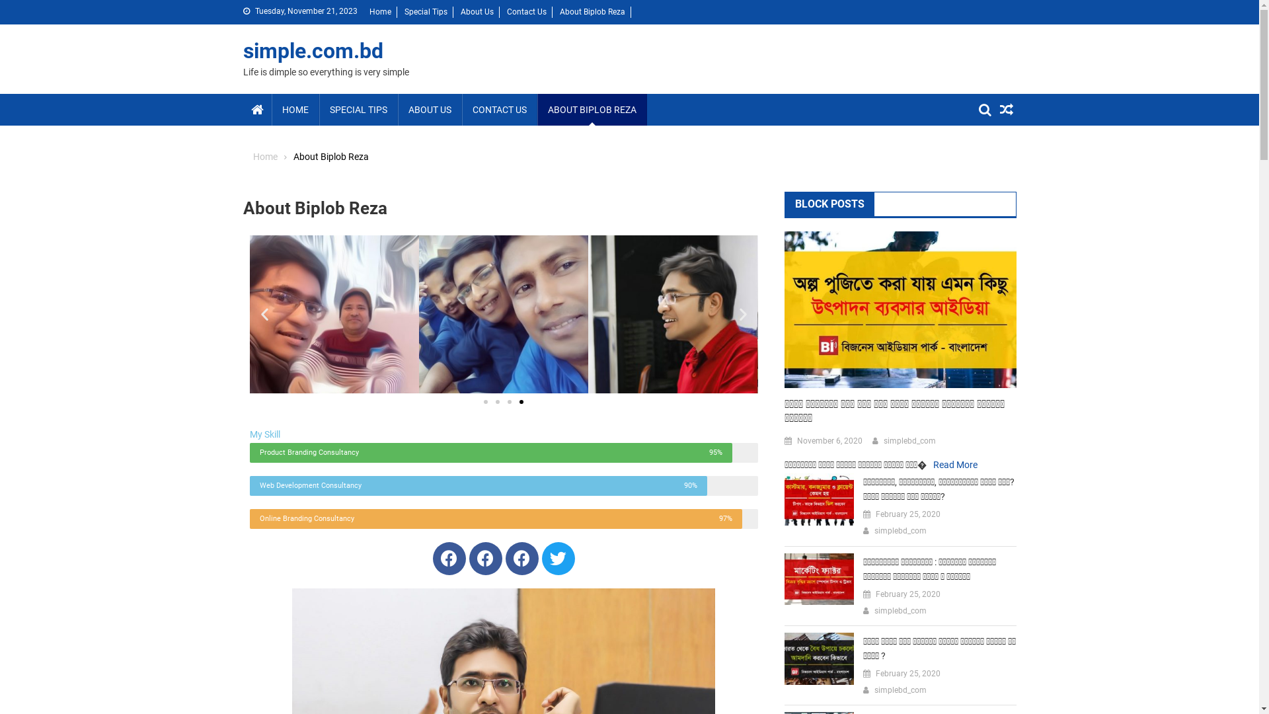 This screenshot has height=714, width=1269. What do you see at coordinates (358, 110) in the screenshot?
I see `SPECIAL TIPS` at bounding box center [358, 110].